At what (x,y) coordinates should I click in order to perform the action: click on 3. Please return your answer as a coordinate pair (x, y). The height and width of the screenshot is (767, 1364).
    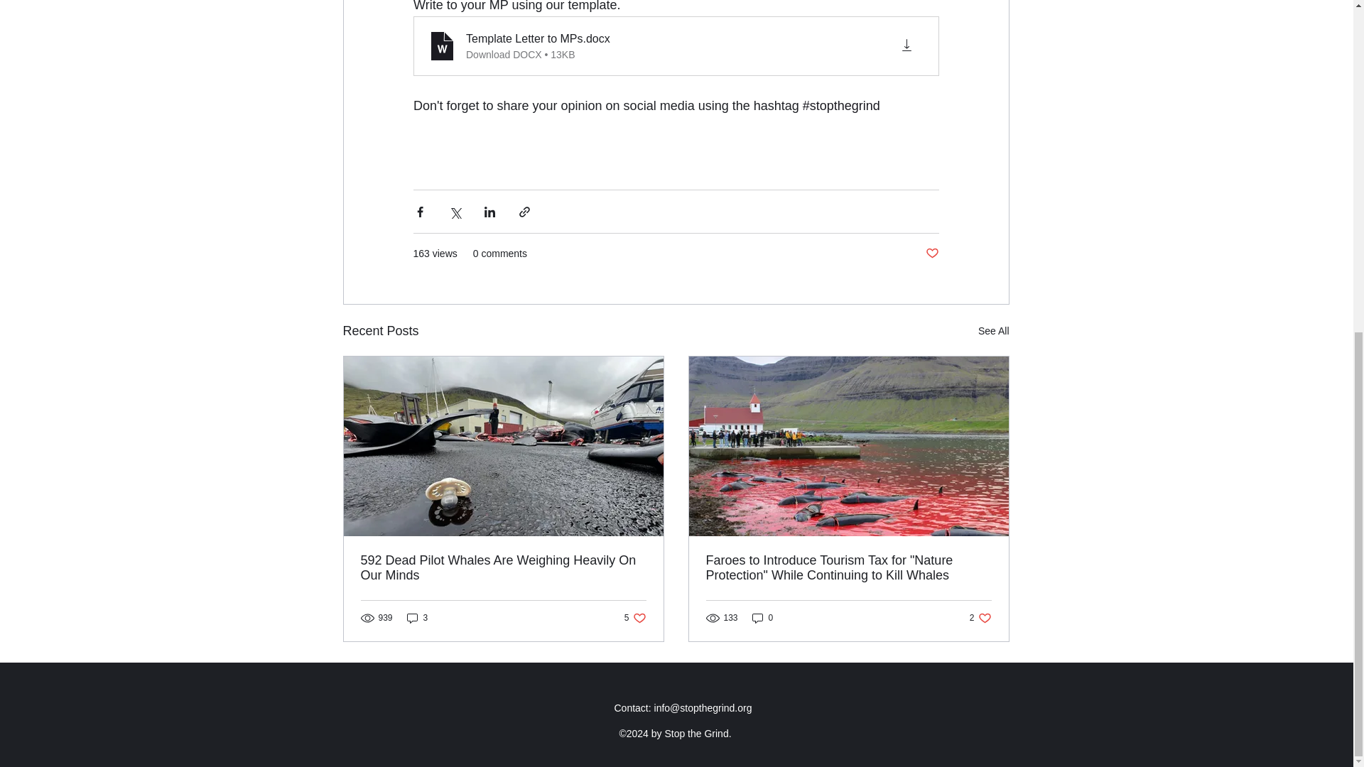
    Looking at the image, I should click on (993, 331).